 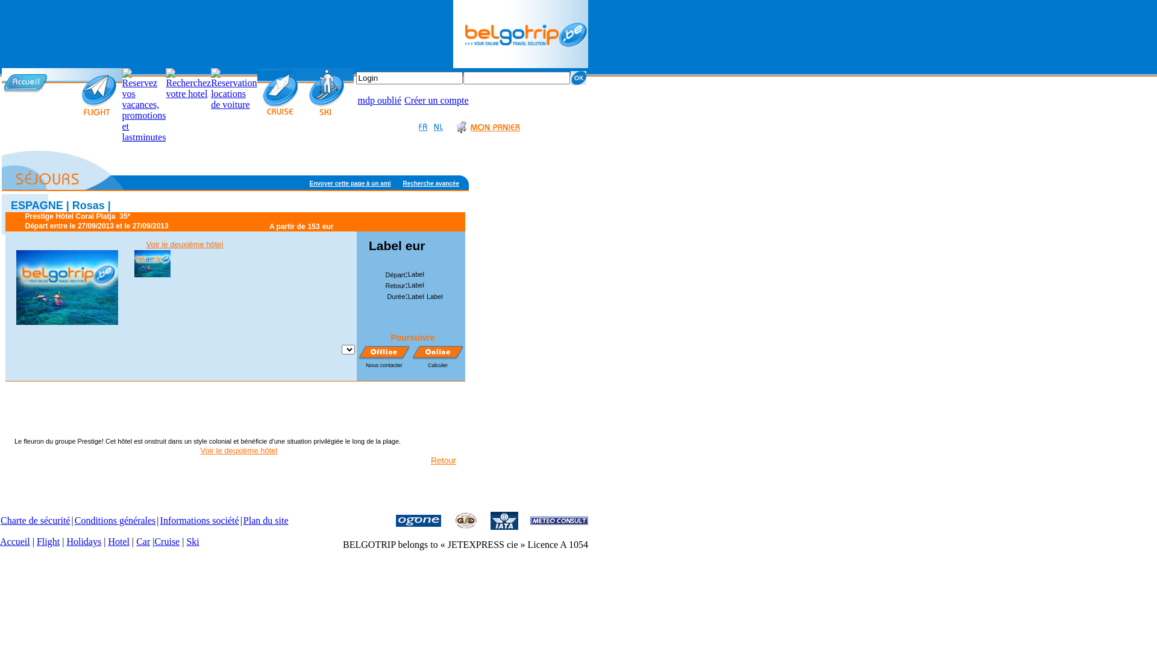 What do you see at coordinates (188, 84) in the screenshot?
I see `Recherchez votre hotel ` at bounding box center [188, 84].